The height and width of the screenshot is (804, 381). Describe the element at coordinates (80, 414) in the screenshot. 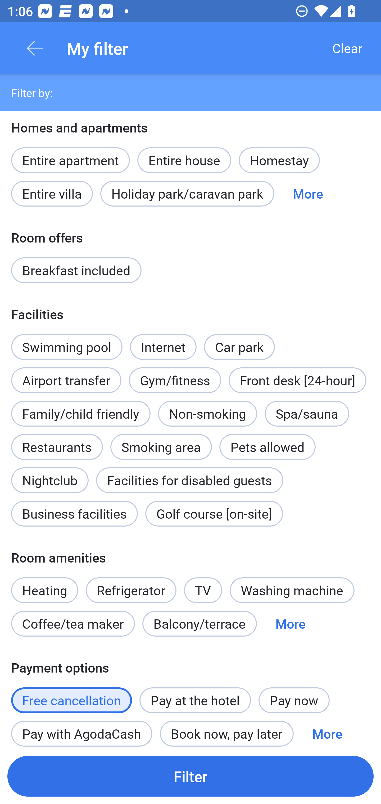

I see `Family/child friendly` at that location.